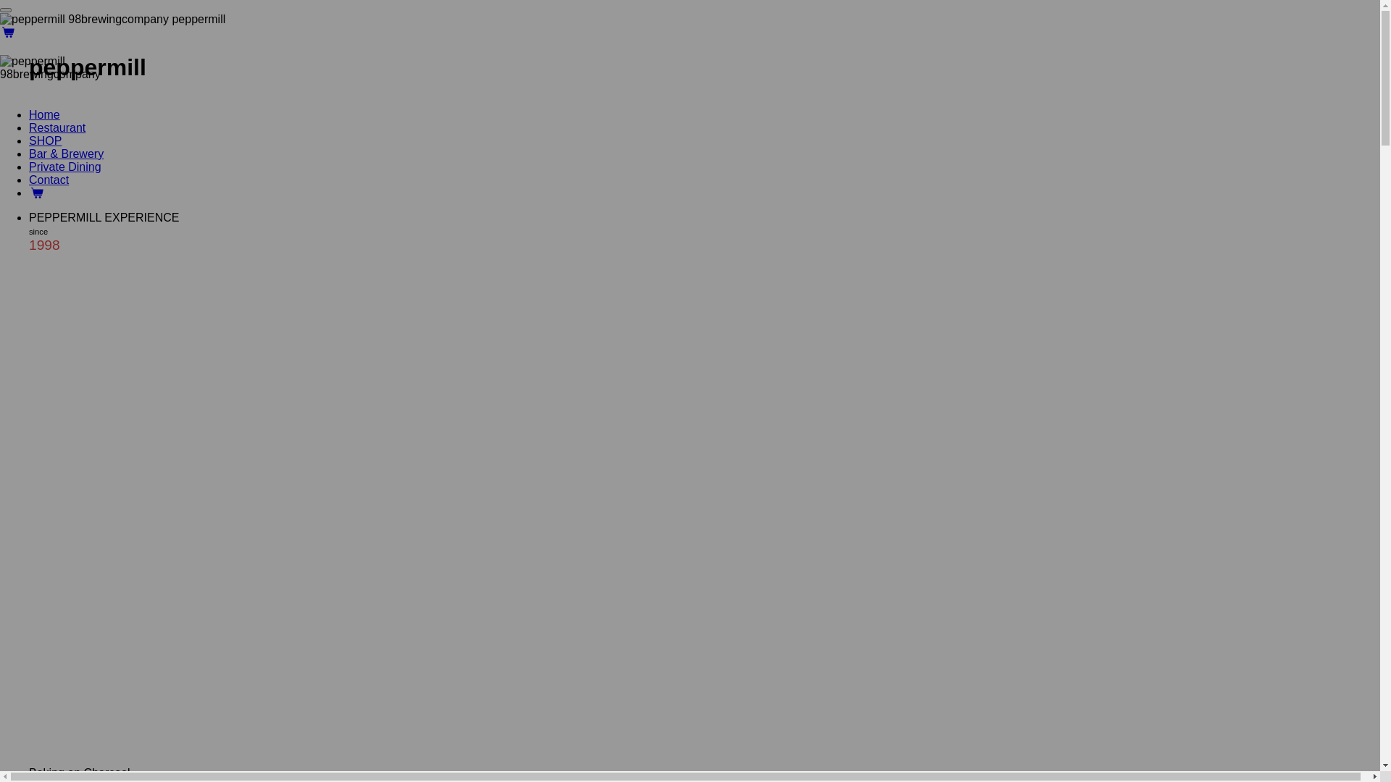 Image resolution: width=1391 pixels, height=782 pixels. What do you see at coordinates (84, 20) in the screenshot?
I see `peppermill 98brewingcompany` at bounding box center [84, 20].